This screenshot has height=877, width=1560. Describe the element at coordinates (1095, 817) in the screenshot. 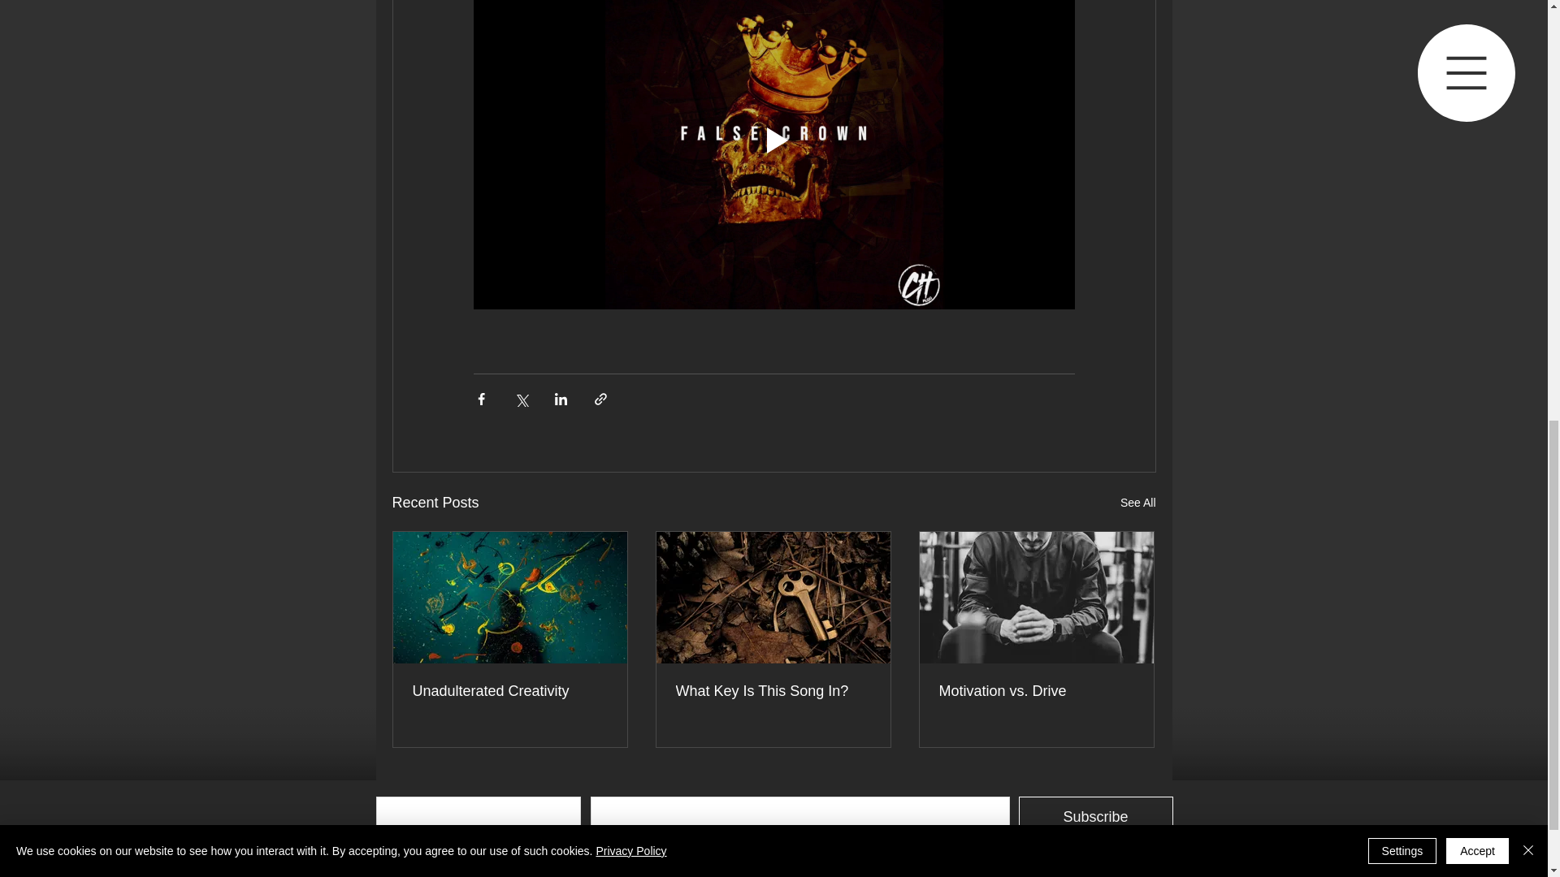

I see `Subscribe` at that location.